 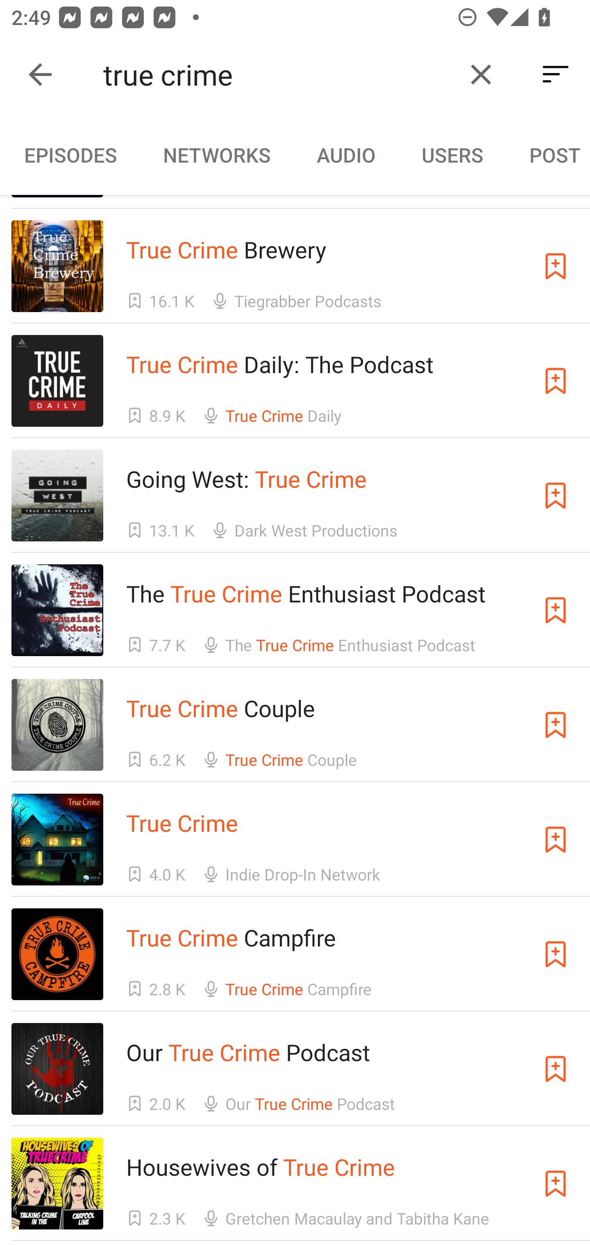 I want to click on EPISODES, so click(x=70, y=155).